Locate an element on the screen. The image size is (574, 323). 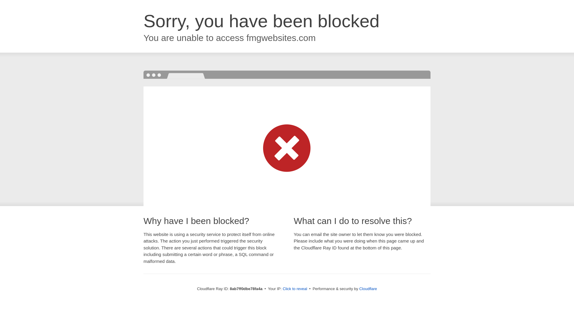
Cloudflare is located at coordinates (368, 289).